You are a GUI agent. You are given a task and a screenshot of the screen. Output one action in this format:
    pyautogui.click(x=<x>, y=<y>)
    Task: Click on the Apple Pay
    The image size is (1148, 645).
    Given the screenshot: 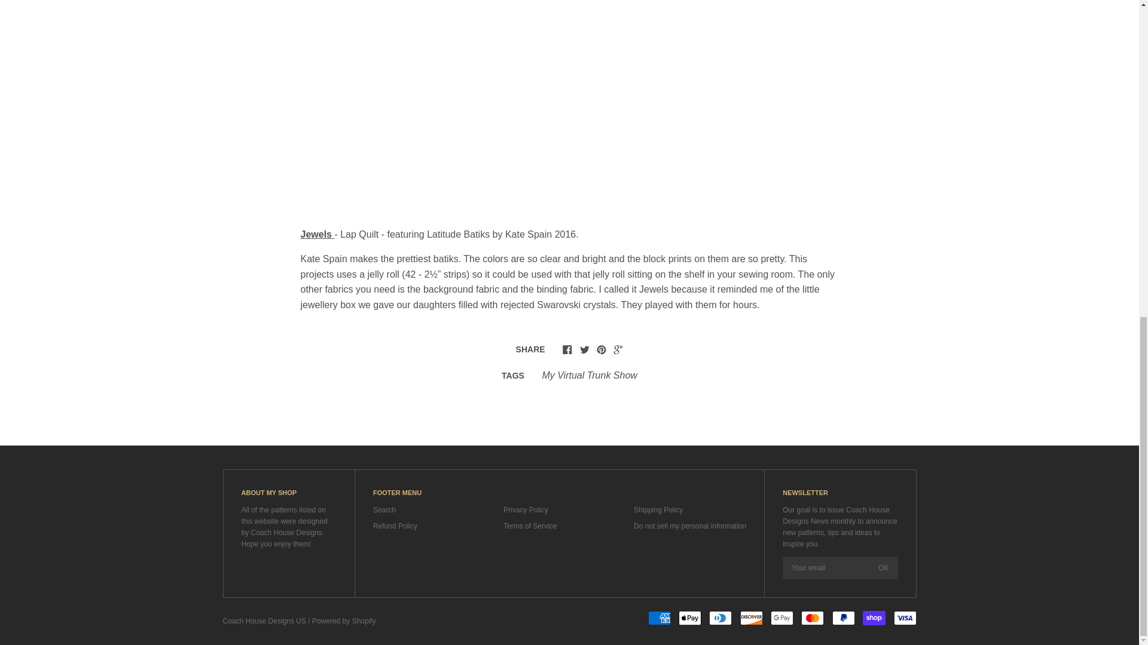 What is the action you would take?
    pyautogui.click(x=690, y=618)
    